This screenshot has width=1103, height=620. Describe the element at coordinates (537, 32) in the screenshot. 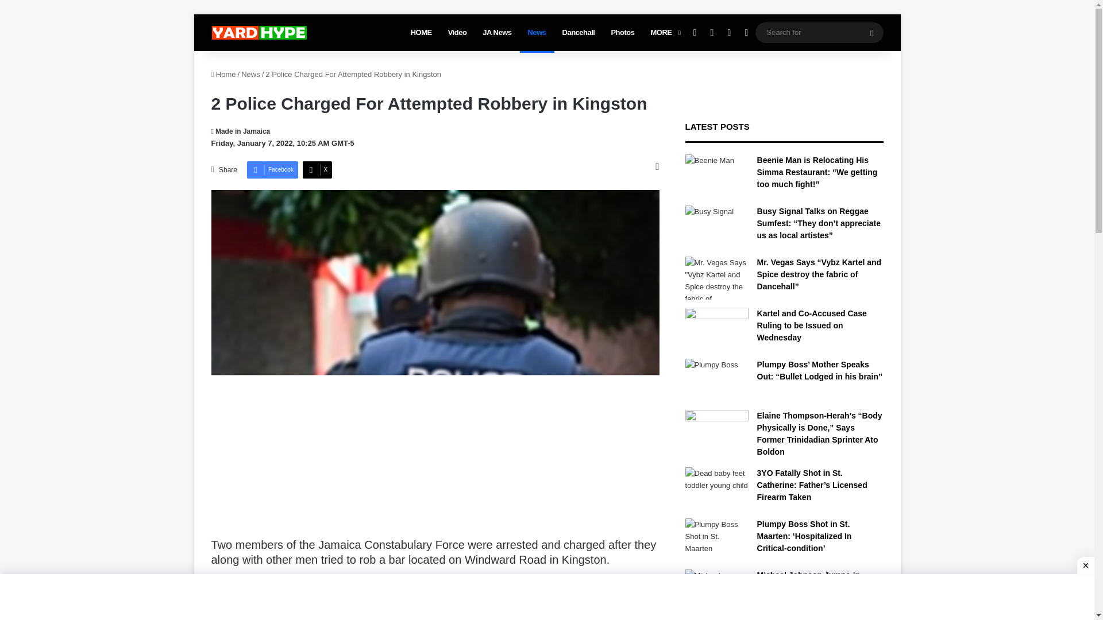

I see `News` at that location.